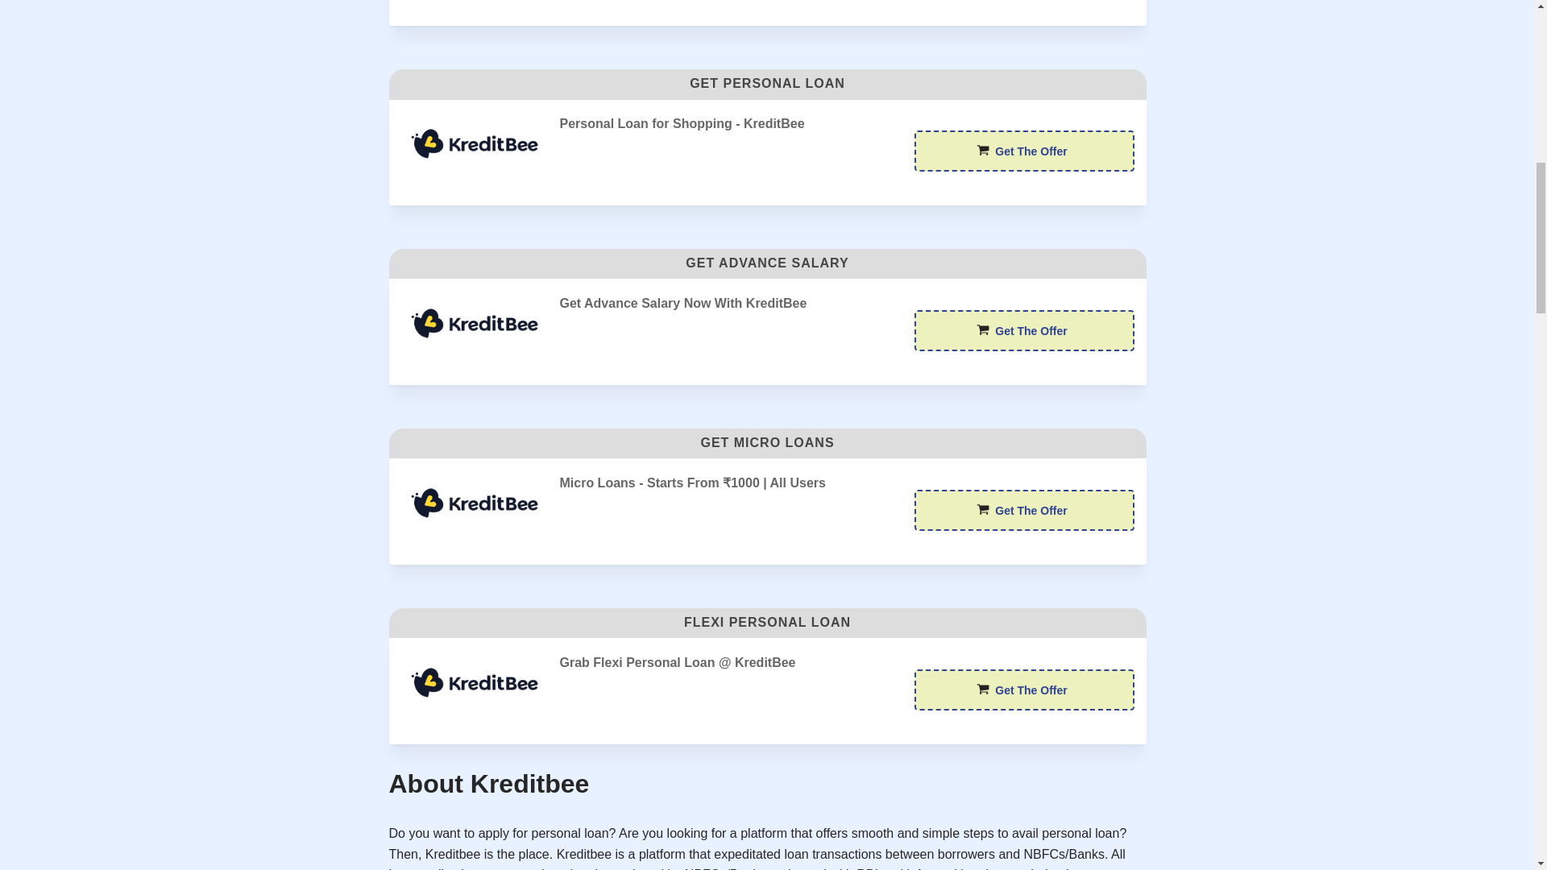 The width and height of the screenshot is (1547, 870). Describe the element at coordinates (1023, 151) in the screenshot. I see `Get The Offer` at that location.